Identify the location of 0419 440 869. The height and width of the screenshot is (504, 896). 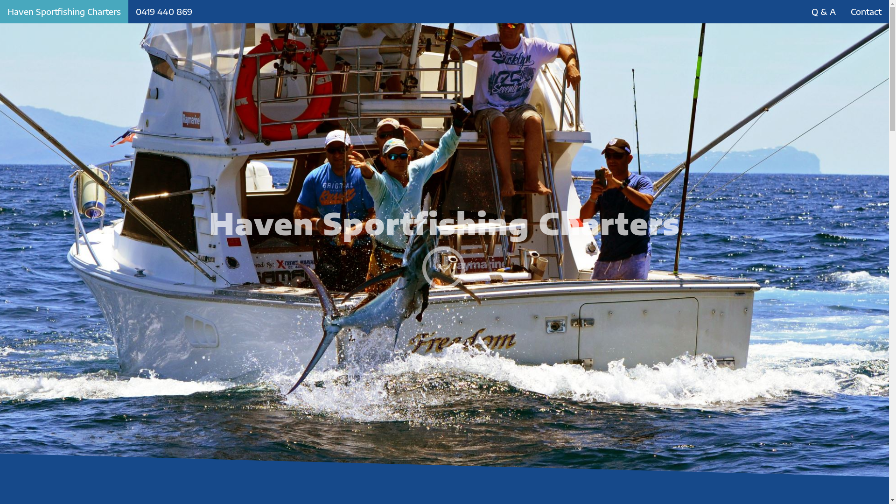
(164, 12).